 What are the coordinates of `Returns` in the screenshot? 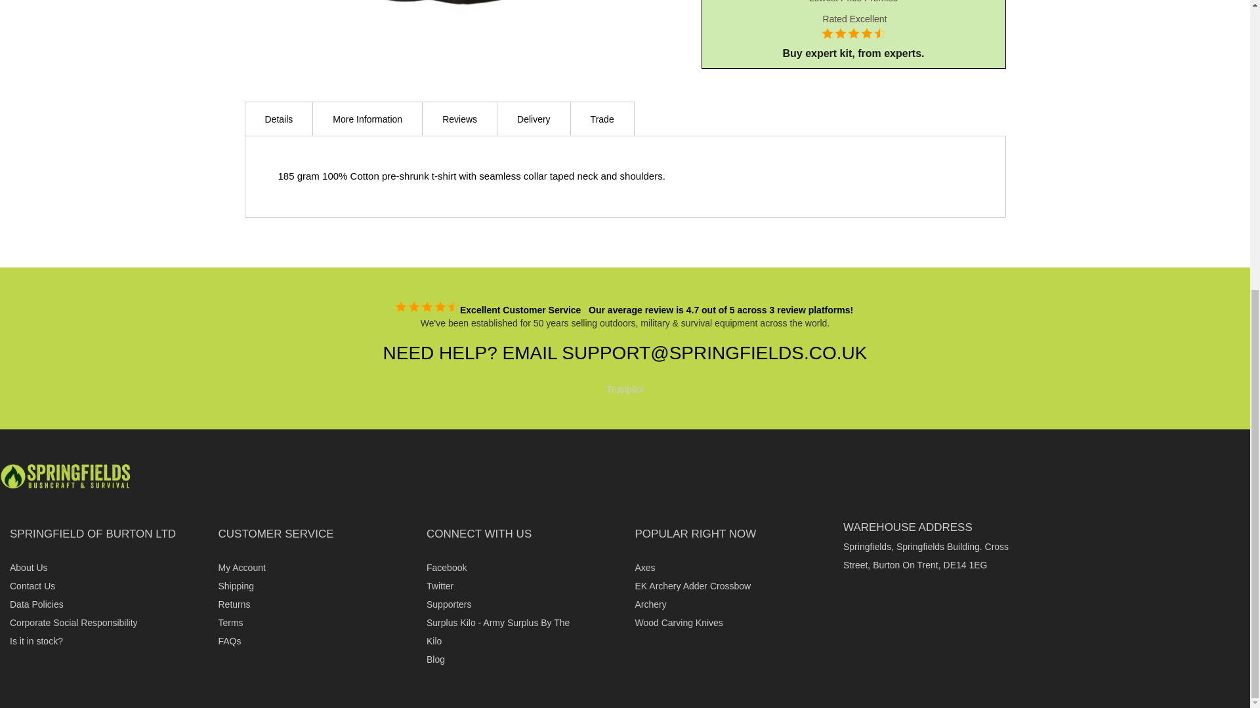 It's located at (234, 604).